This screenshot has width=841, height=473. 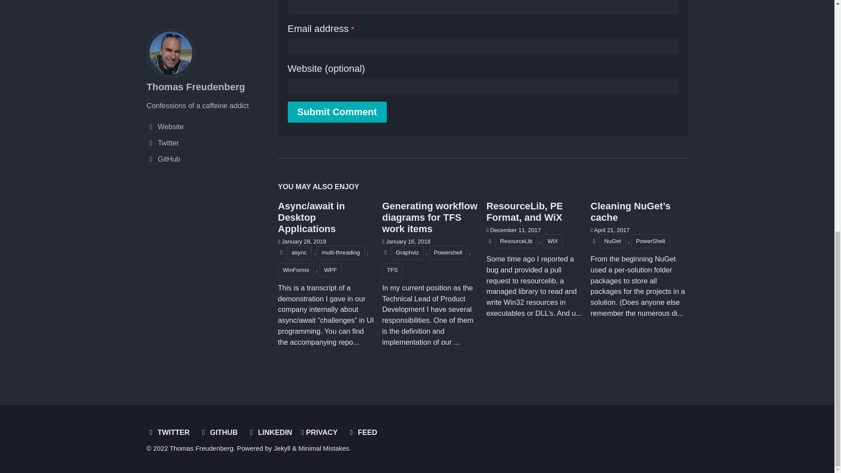 What do you see at coordinates (651, 241) in the screenshot?
I see `PowerShell` at bounding box center [651, 241].